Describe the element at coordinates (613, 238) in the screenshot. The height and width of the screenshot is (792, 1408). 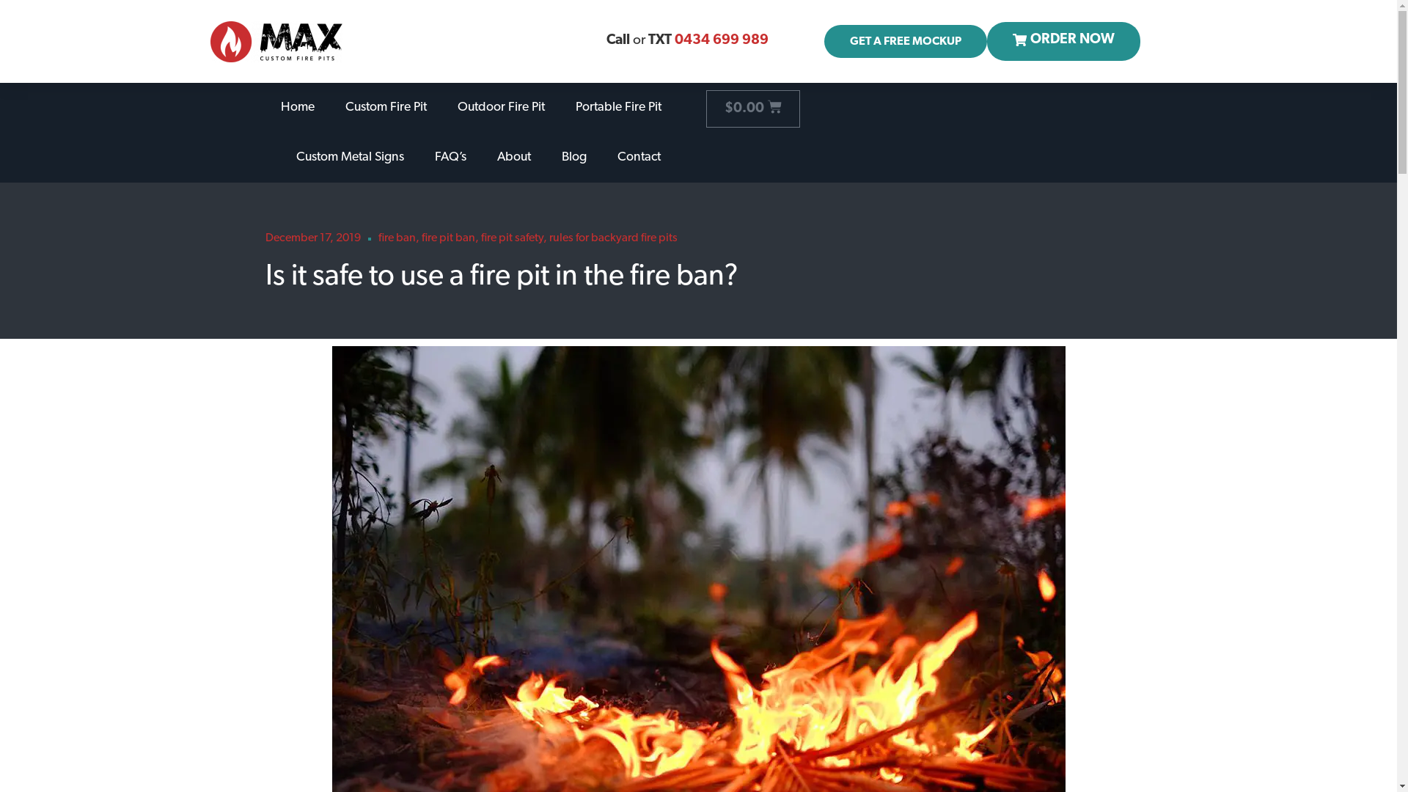
I see `rules for backyard fire pits` at that location.